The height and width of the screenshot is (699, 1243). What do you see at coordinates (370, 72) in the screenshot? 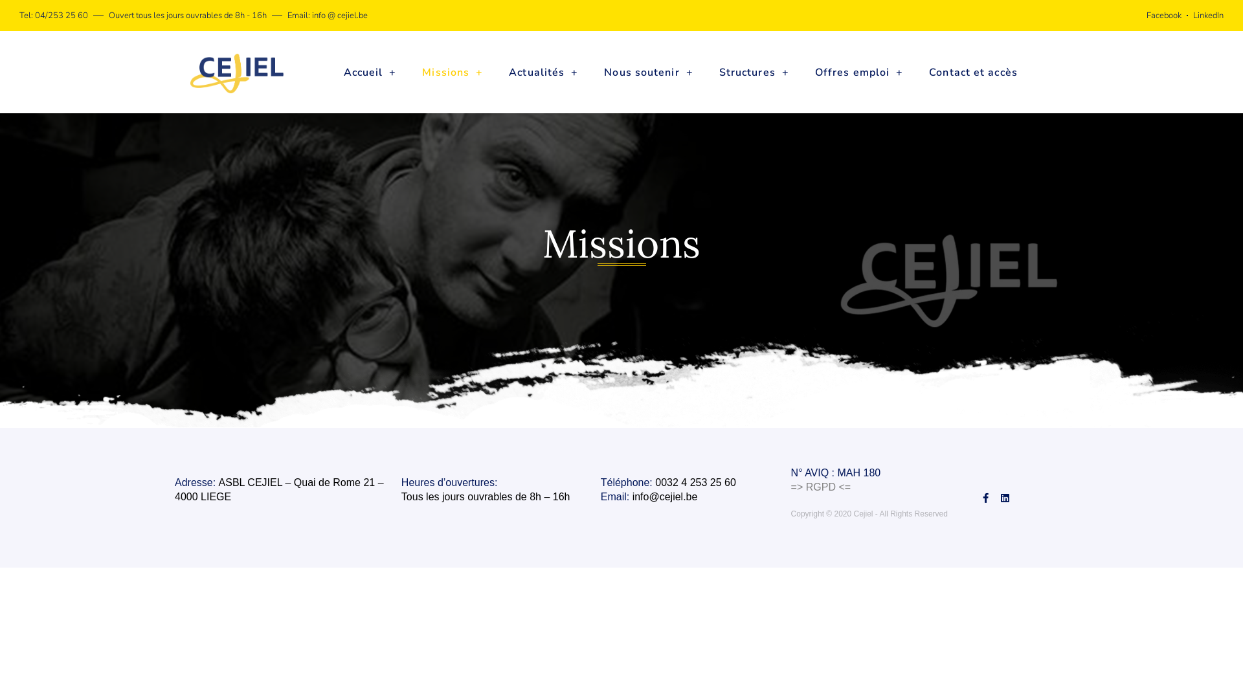
I see `Accueil` at bounding box center [370, 72].